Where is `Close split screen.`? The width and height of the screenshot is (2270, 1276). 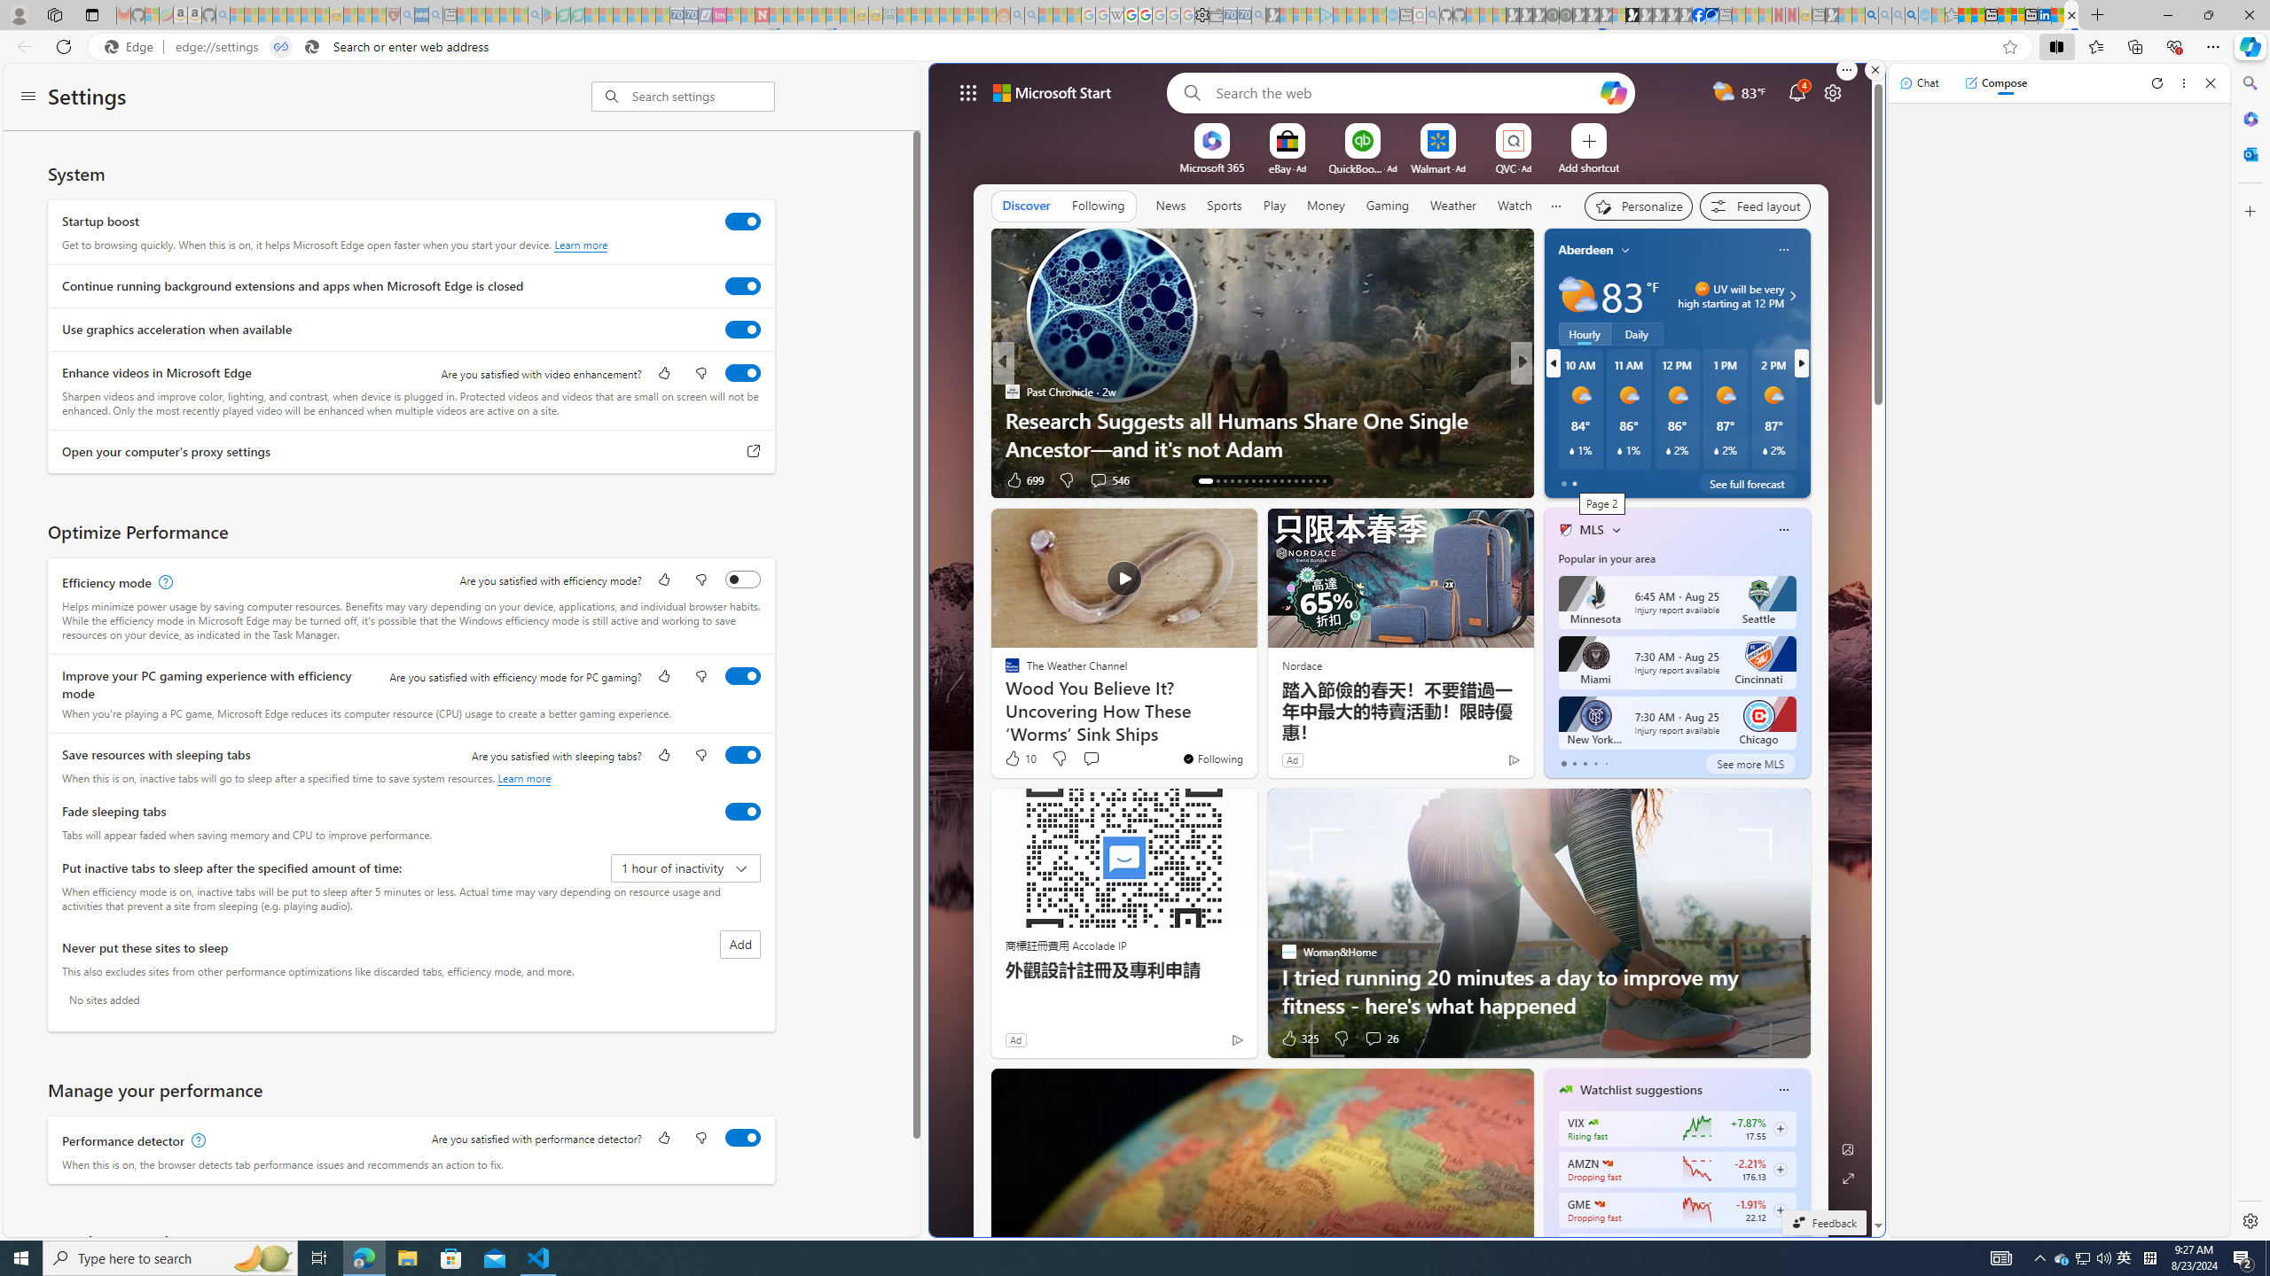
Close split screen. is located at coordinates (1875, 70).